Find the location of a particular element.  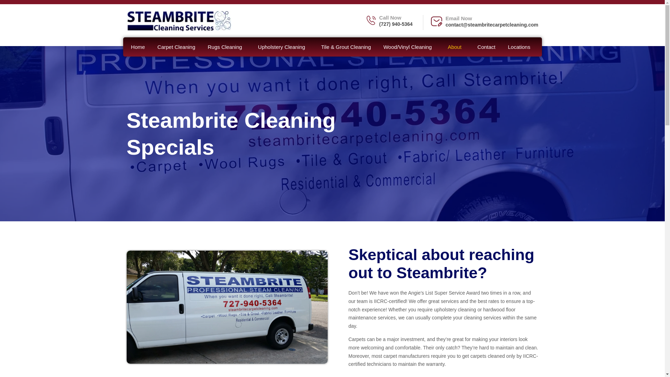

Call Now is located at coordinates (390, 17).